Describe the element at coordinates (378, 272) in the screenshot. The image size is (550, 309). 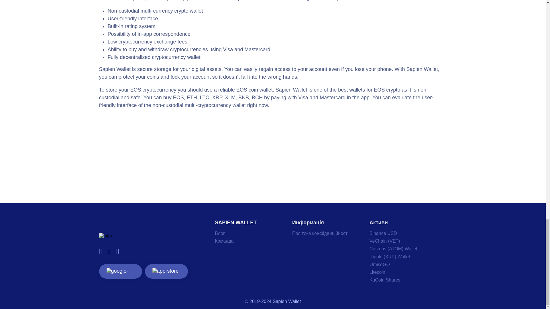
I see `Litecoin` at that location.